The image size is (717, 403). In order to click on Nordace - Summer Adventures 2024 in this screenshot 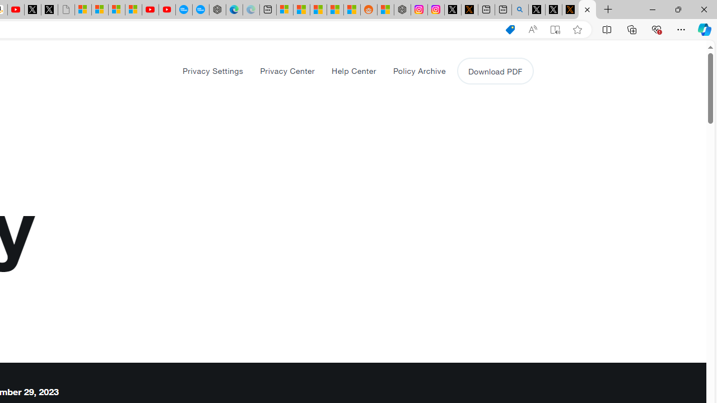, I will do `click(402, 10)`.